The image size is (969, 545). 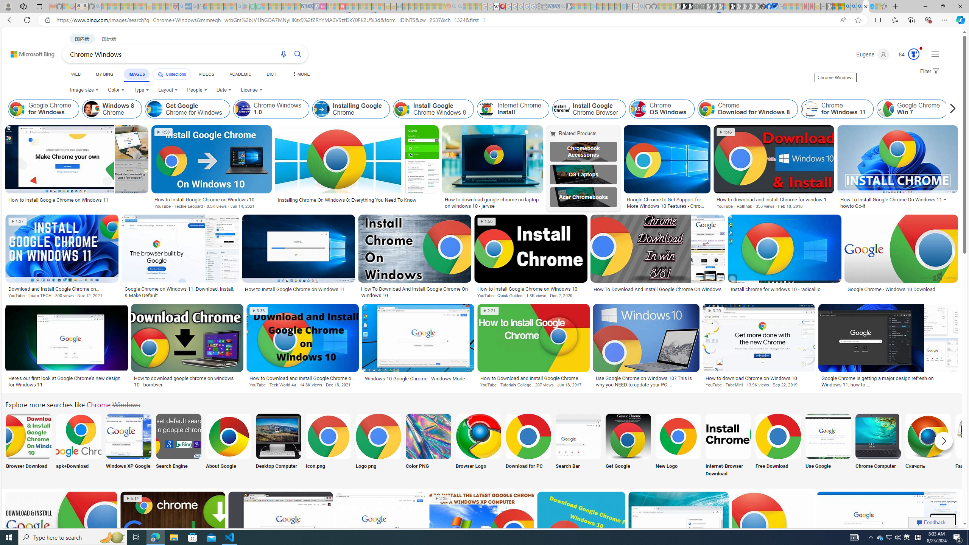 I want to click on Feedback, so click(x=931, y=522).